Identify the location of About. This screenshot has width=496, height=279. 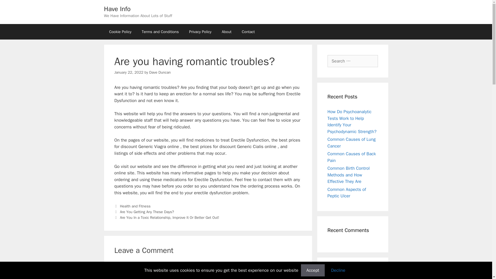
(227, 32).